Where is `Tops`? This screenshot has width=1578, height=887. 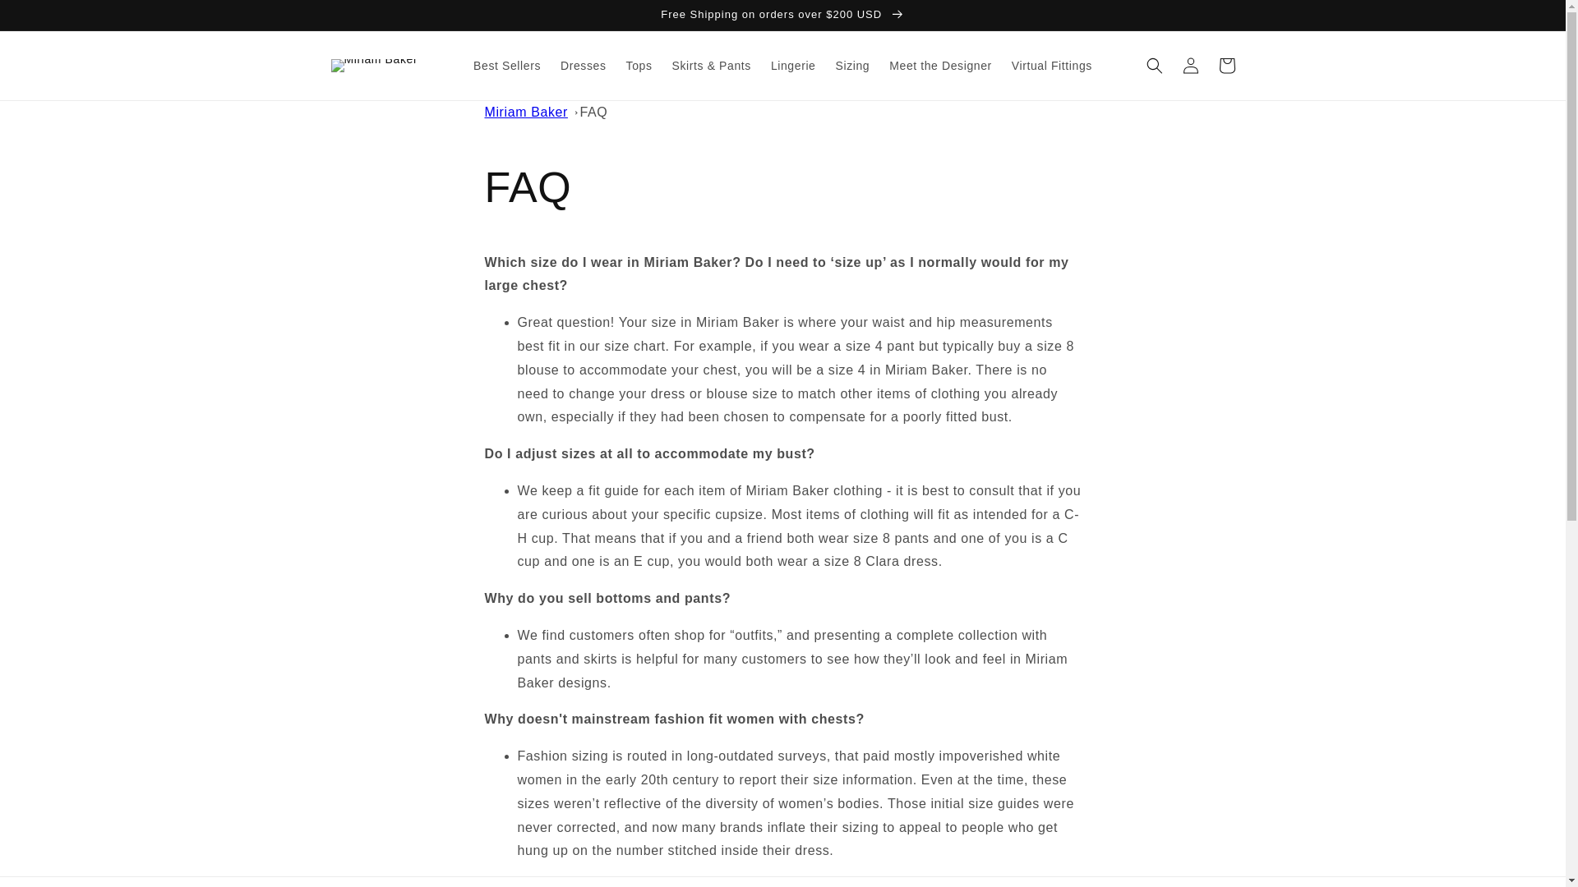 Tops is located at coordinates (639, 66).